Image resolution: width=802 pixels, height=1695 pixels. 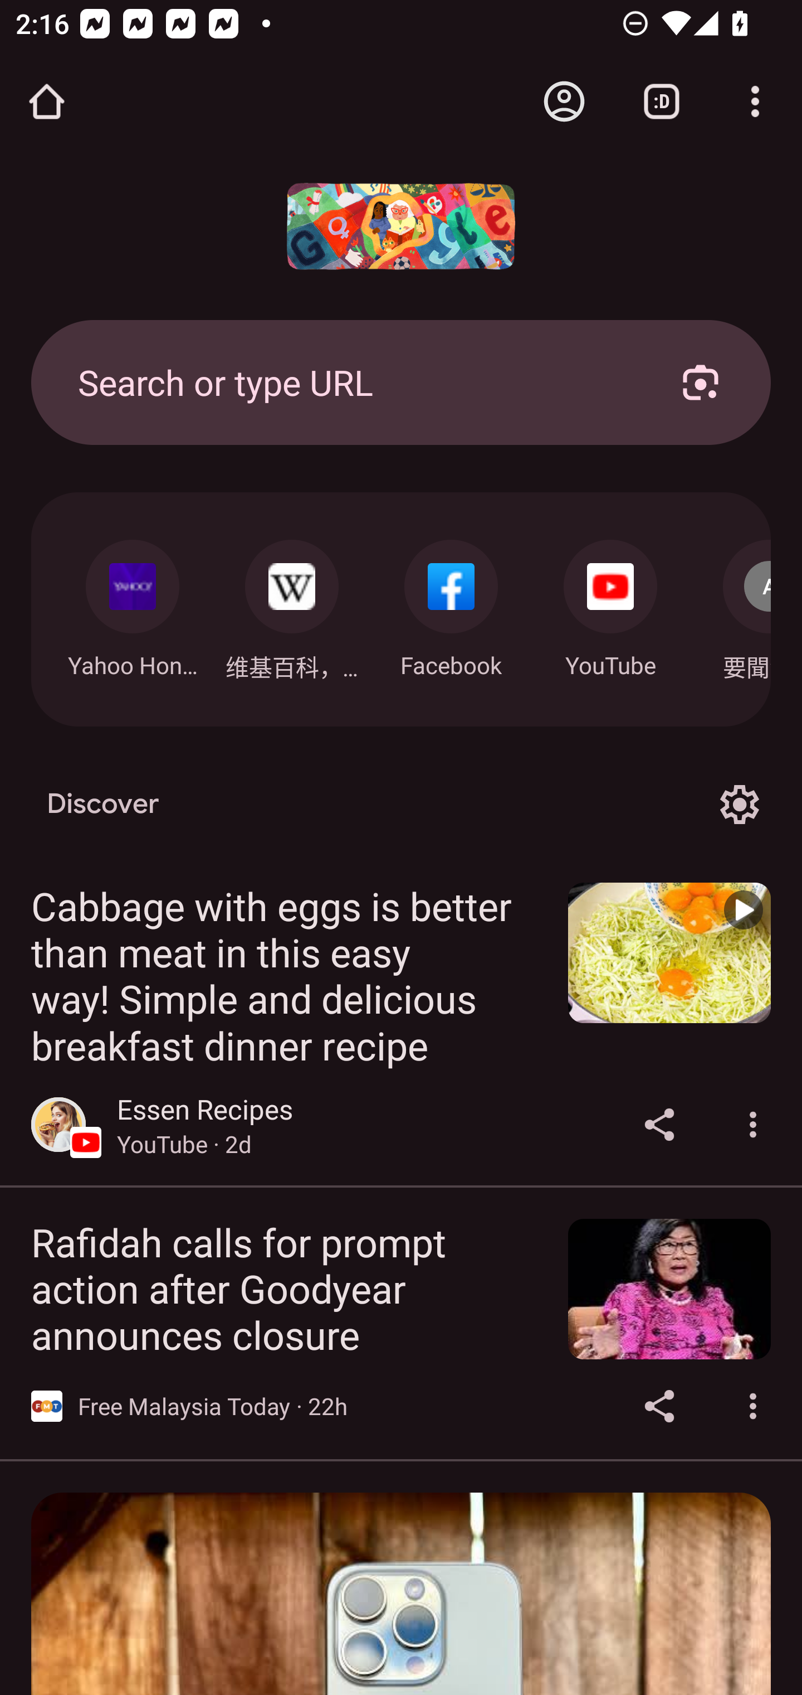 What do you see at coordinates (610, 603) in the screenshot?
I see `Navigate: YouTube: m.youtube.com YouTube` at bounding box center [610, 603].